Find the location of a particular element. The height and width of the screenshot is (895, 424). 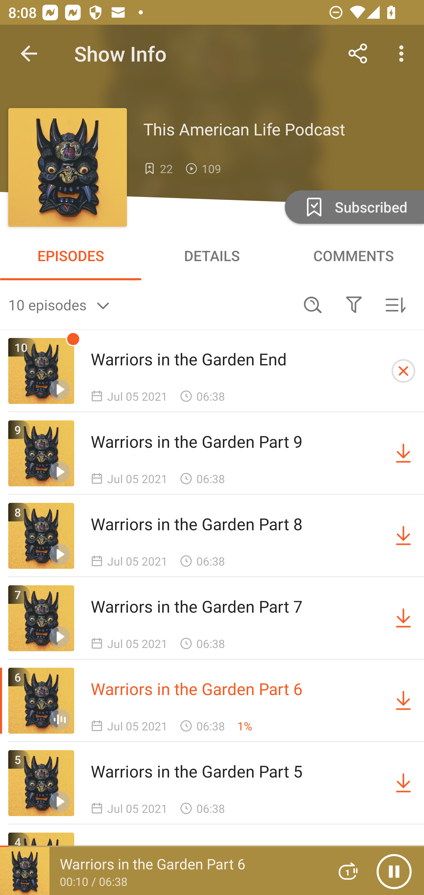

Cancel Downloading is located at coordinates (403, 371).